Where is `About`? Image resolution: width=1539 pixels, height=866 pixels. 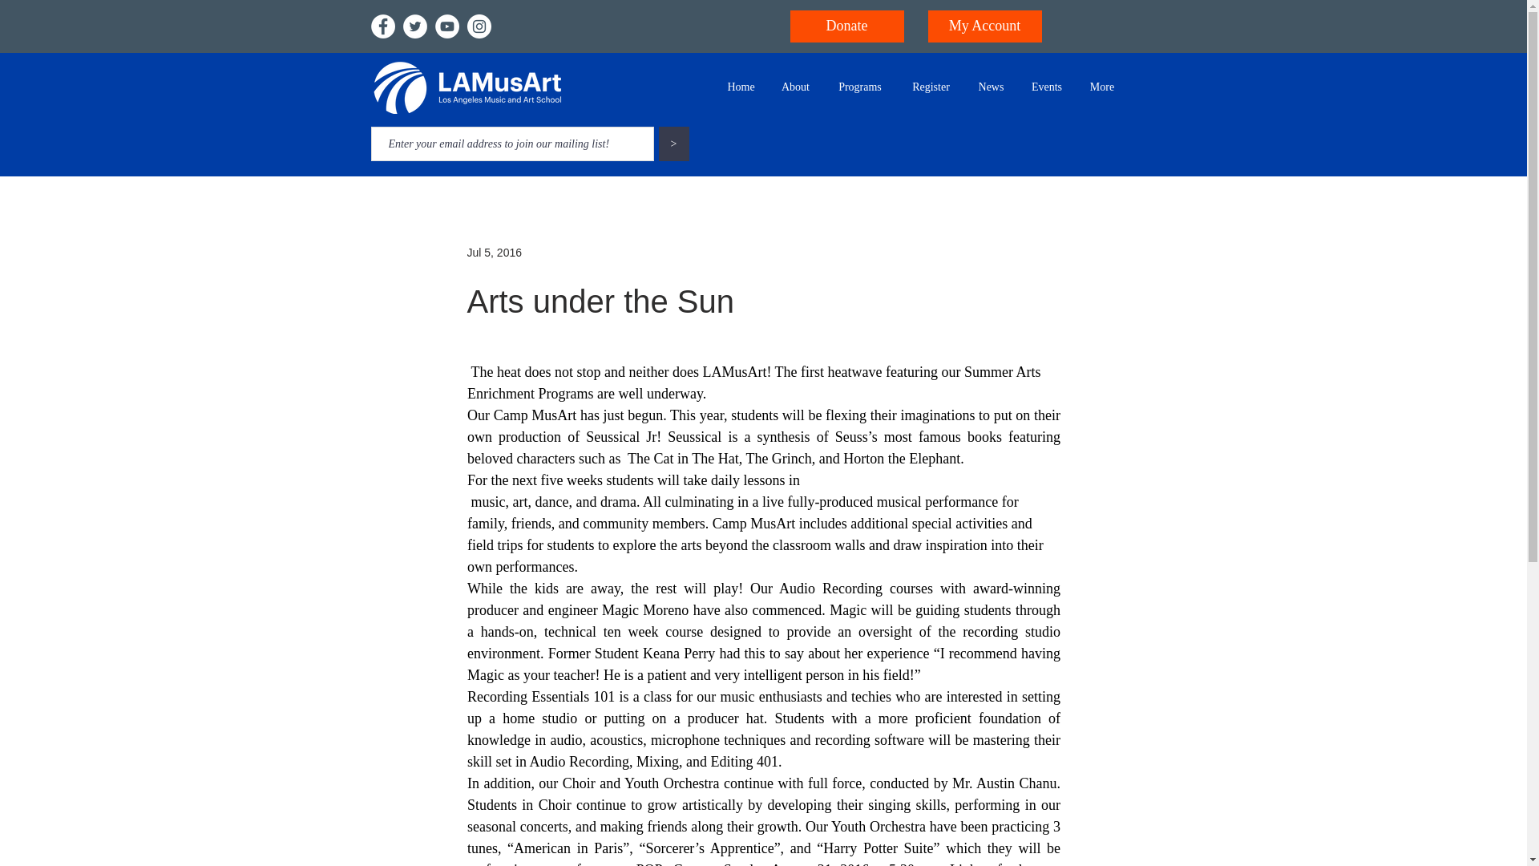
About is located at coordinates (795, 87).